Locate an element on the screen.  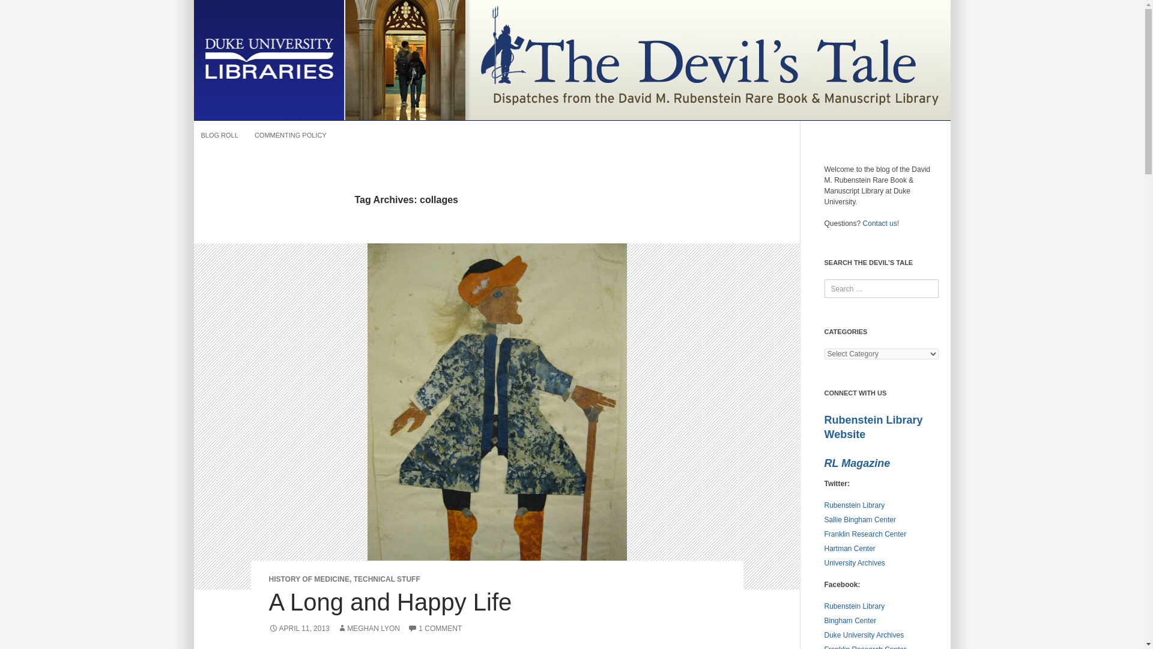
Rubenstein Library is located at coordinates (854, 505).